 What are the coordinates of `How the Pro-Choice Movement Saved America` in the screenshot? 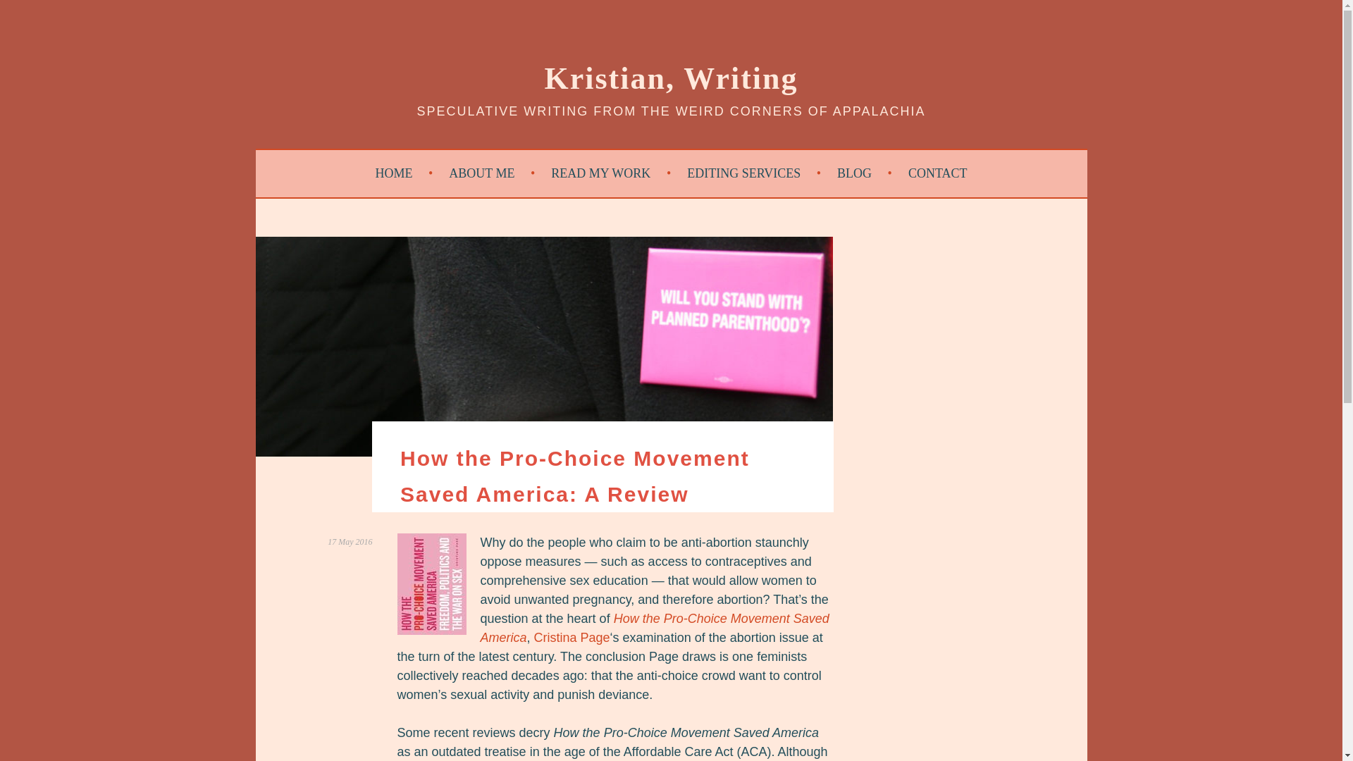 It's located at (654, 628).